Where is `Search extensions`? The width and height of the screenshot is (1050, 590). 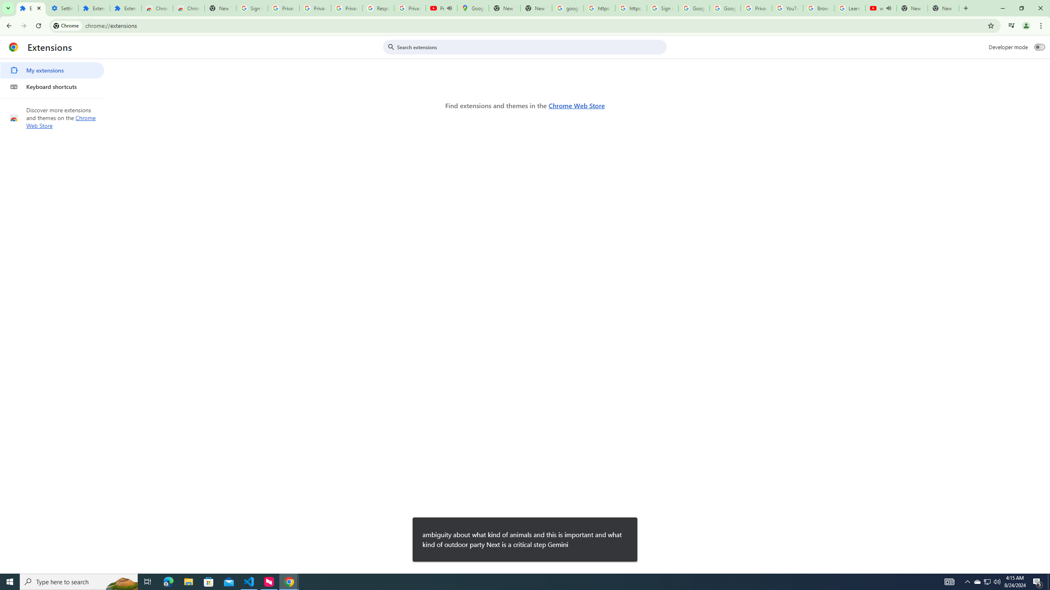 Search extensions is located at coordinates (531, 47).